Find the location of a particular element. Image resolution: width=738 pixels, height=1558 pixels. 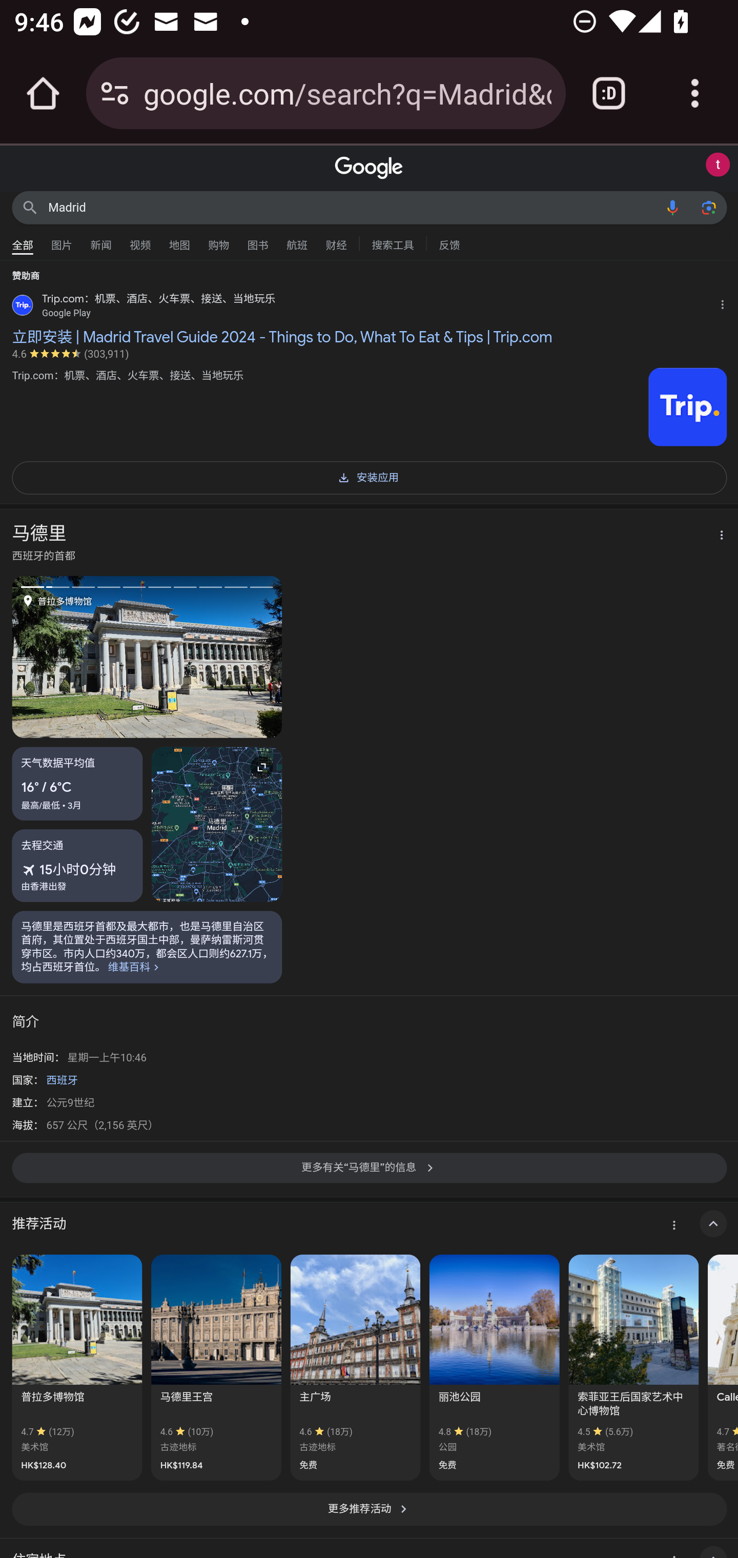

图片 is located at coordinates (61, 240).